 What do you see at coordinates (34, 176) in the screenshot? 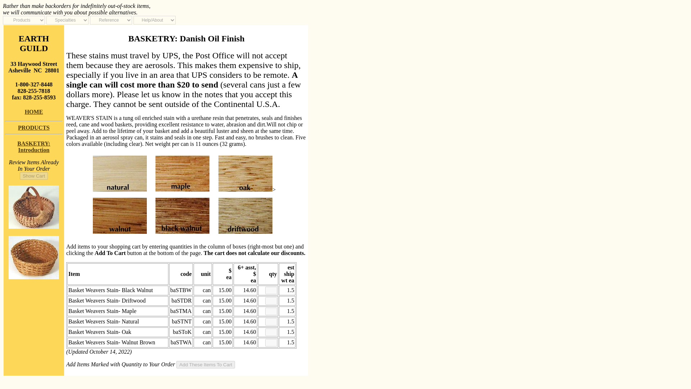
I see `Add These Items To Cart` at bounding box center [34, 176].